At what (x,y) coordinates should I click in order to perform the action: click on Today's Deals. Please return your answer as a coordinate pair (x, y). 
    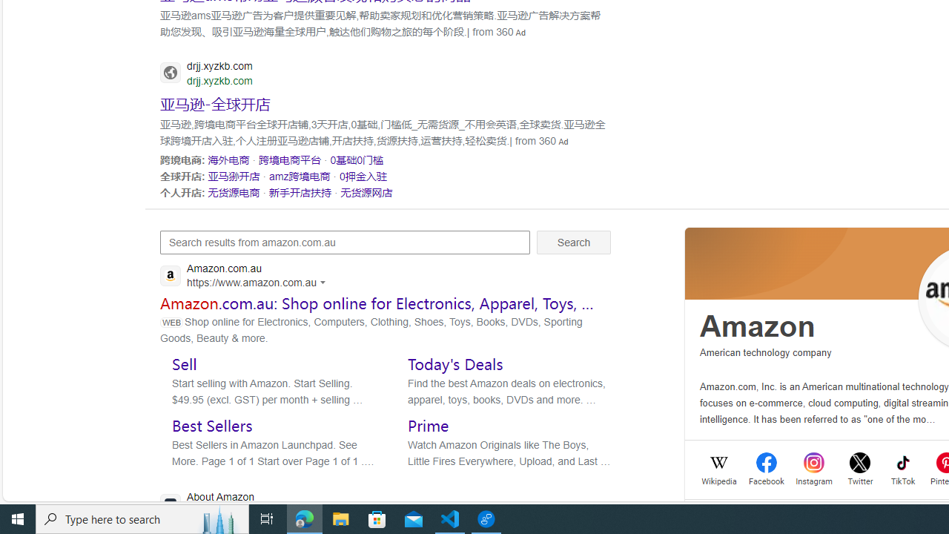
    Looking at the image, I should click on (455, 363).